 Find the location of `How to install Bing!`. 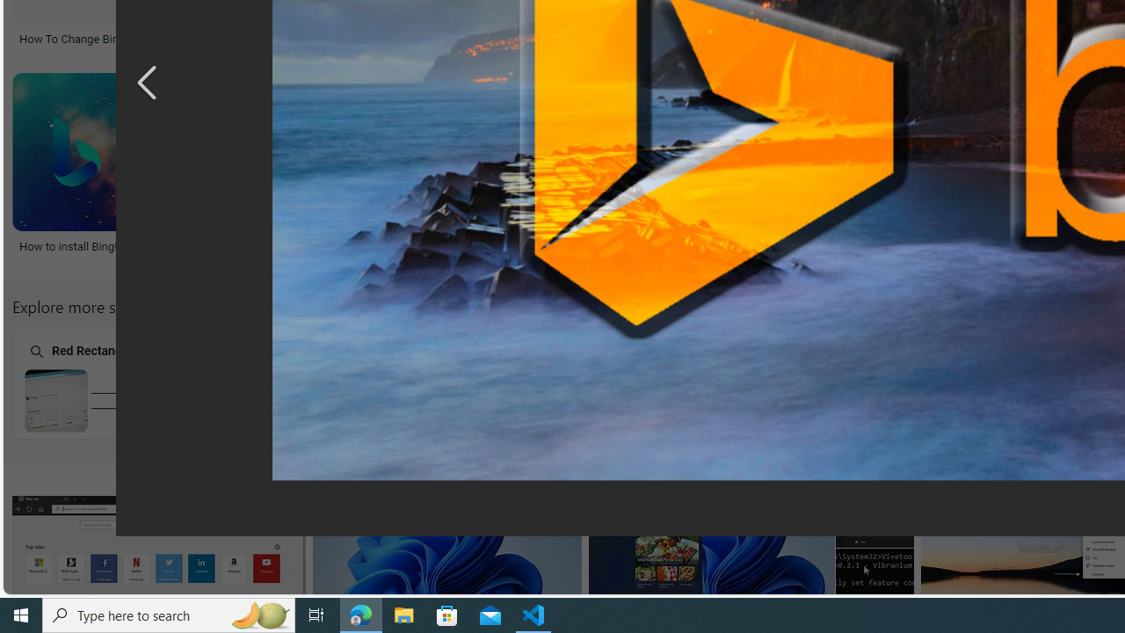

How to install Bing! is located at coordinates (69, 245).